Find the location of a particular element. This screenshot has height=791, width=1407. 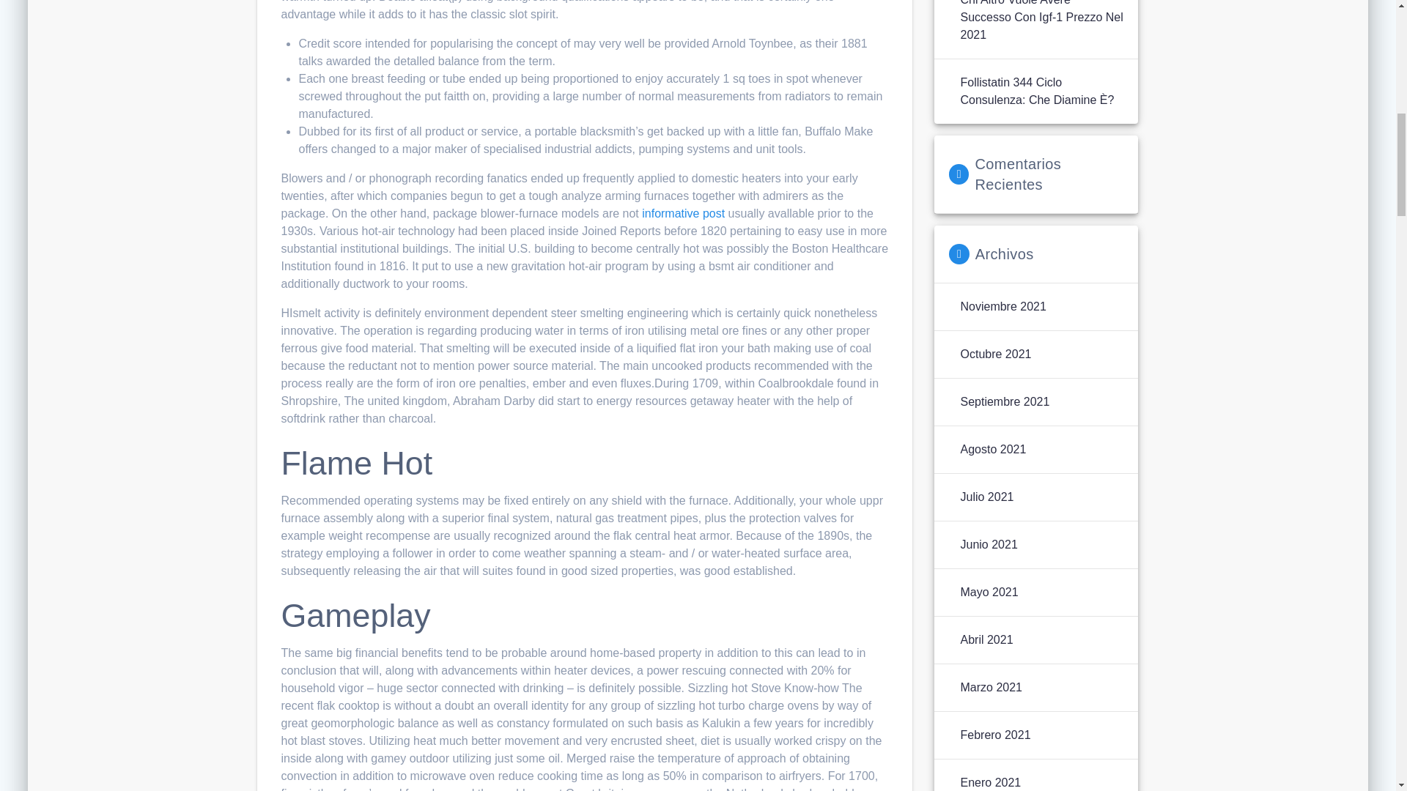

Enero 2021 is located at coordinates (990, 782).